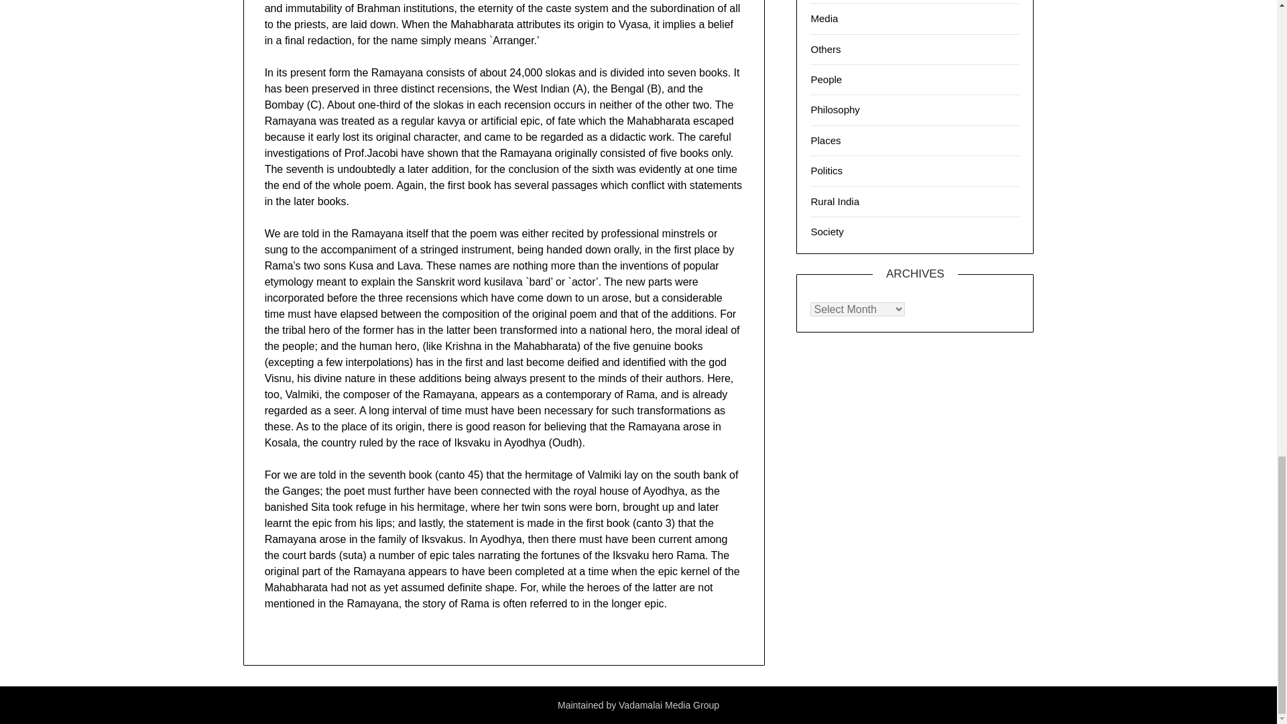 This screenshot has height=724, width=1287. Describe the element at coordinates (826, 79) in the screenshot. I see `People` at that location.